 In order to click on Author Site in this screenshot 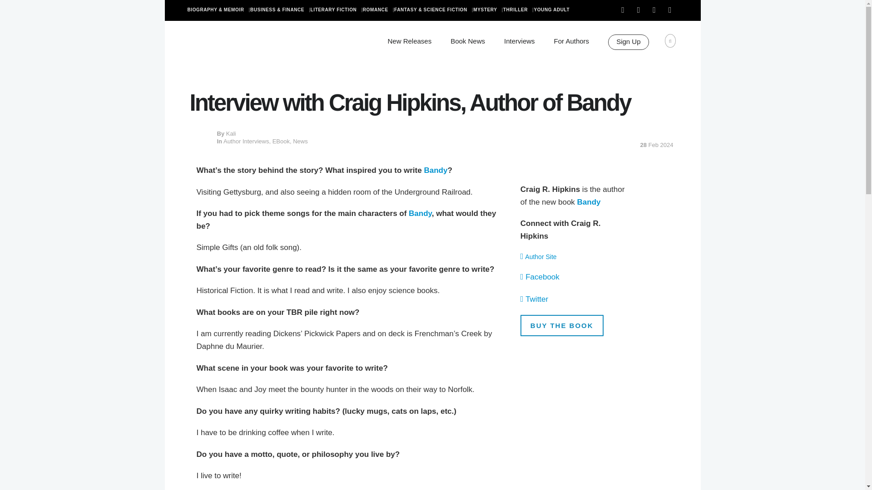, I will do `click(540, 257)`.